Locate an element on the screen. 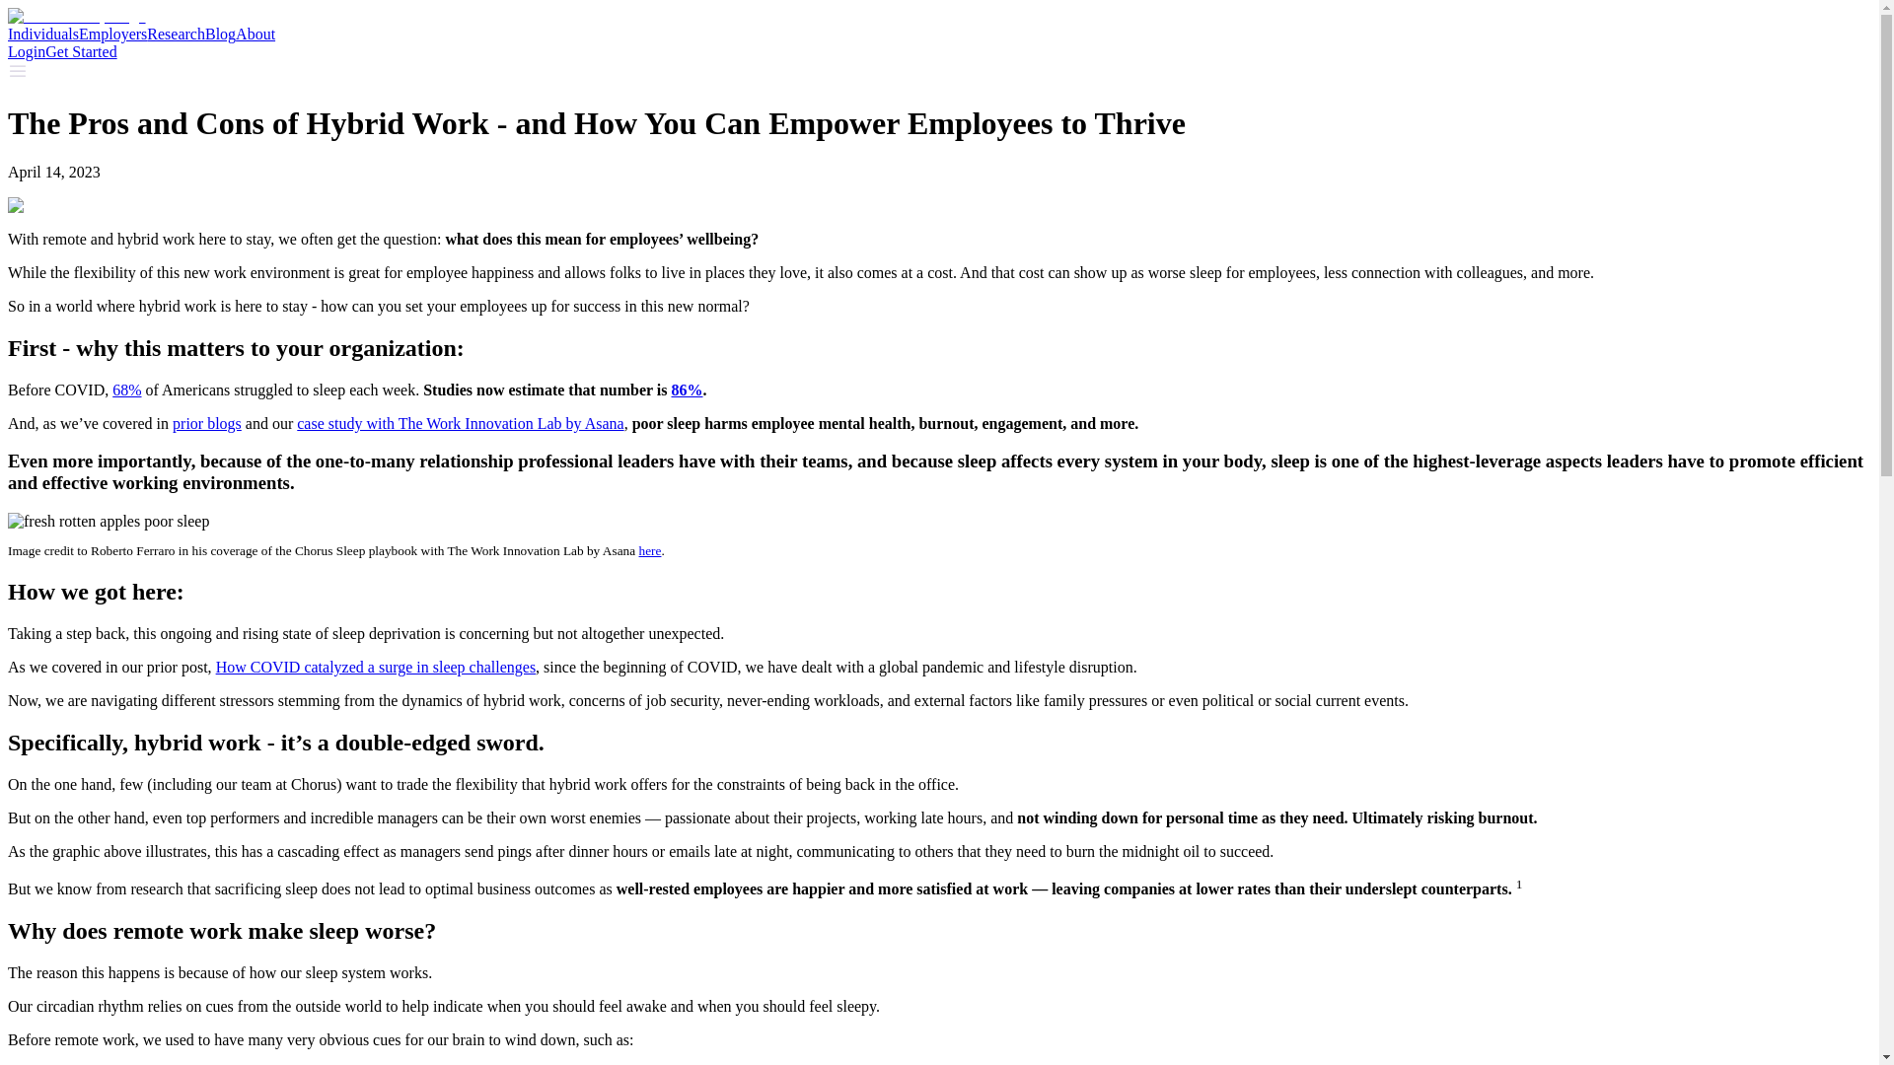 This screenshot has width=1894, height=1065. Employers is located at coordinates (112, 34).